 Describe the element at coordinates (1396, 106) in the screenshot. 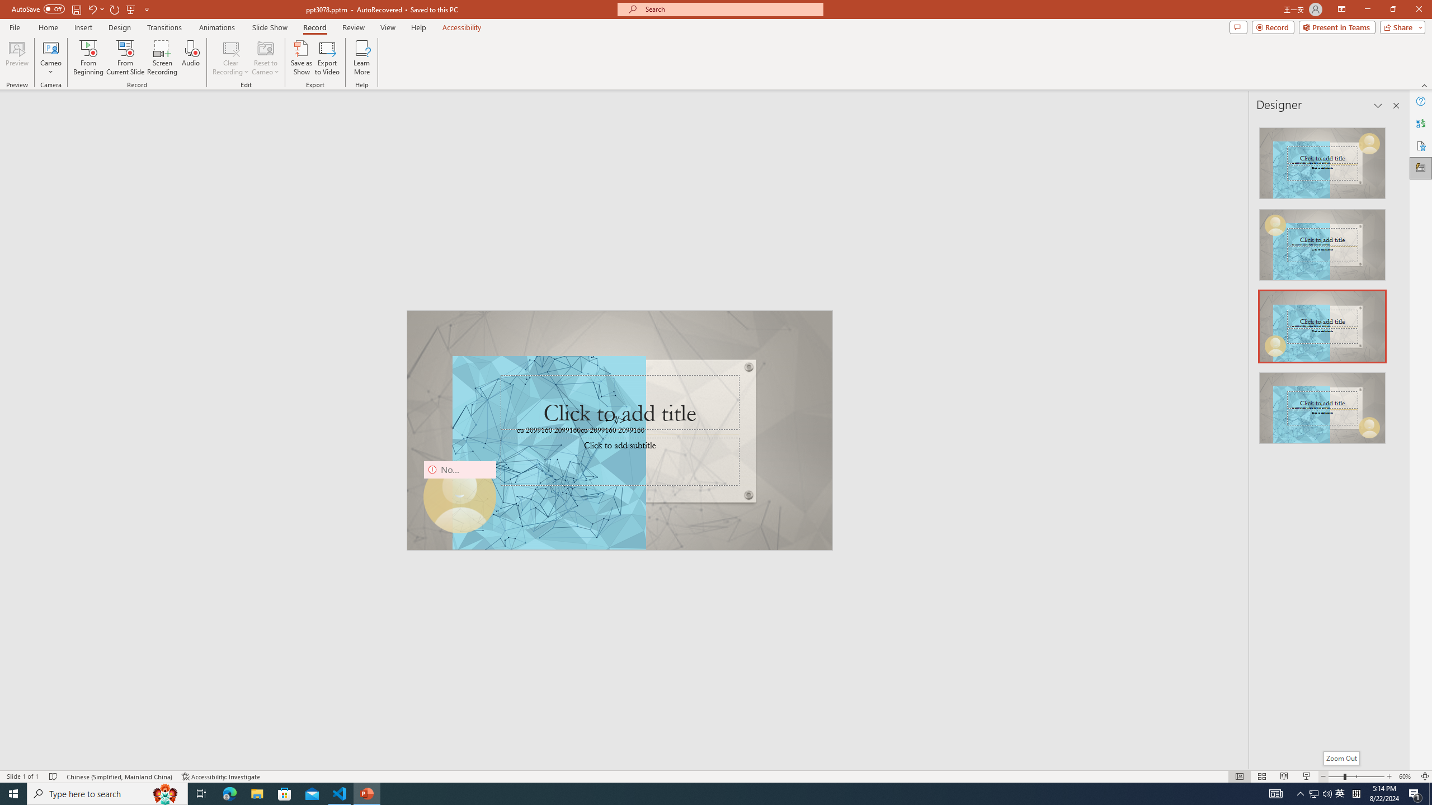

I see `Close pane` at that location.